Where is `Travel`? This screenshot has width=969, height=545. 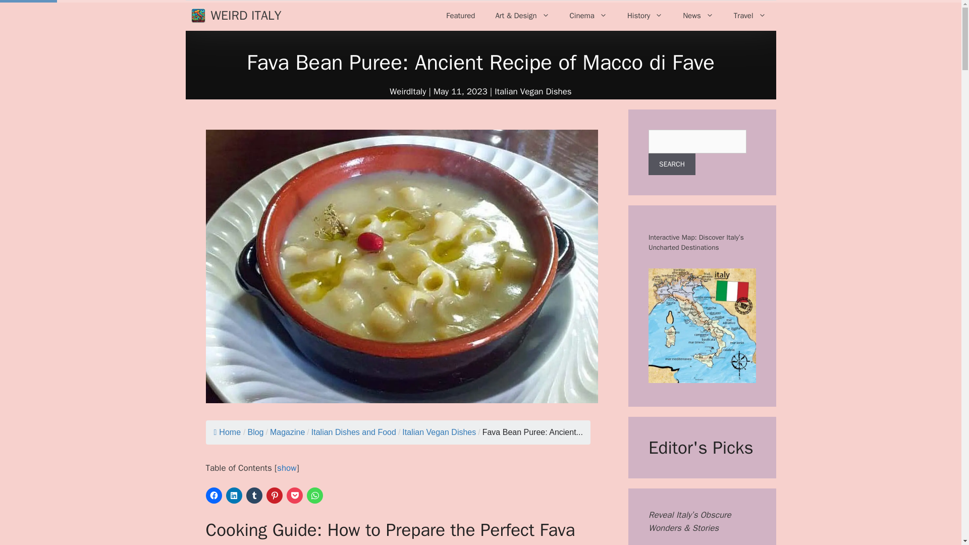 Travel is located at coordinates (750, 15).